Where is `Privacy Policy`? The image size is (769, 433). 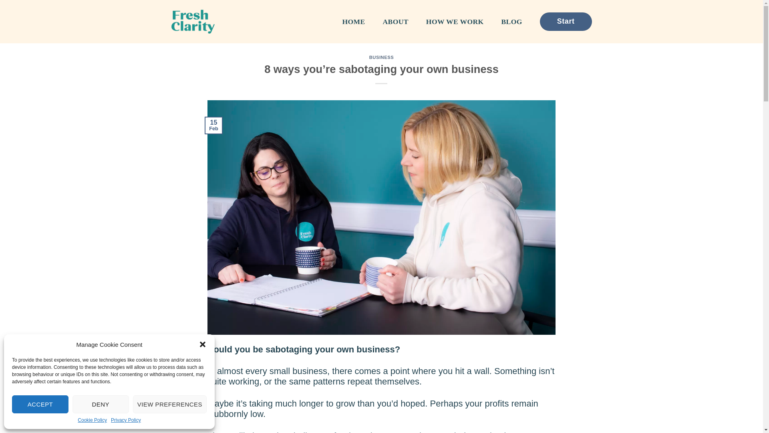
Privacy Policy is located at coordinates (126, 420).